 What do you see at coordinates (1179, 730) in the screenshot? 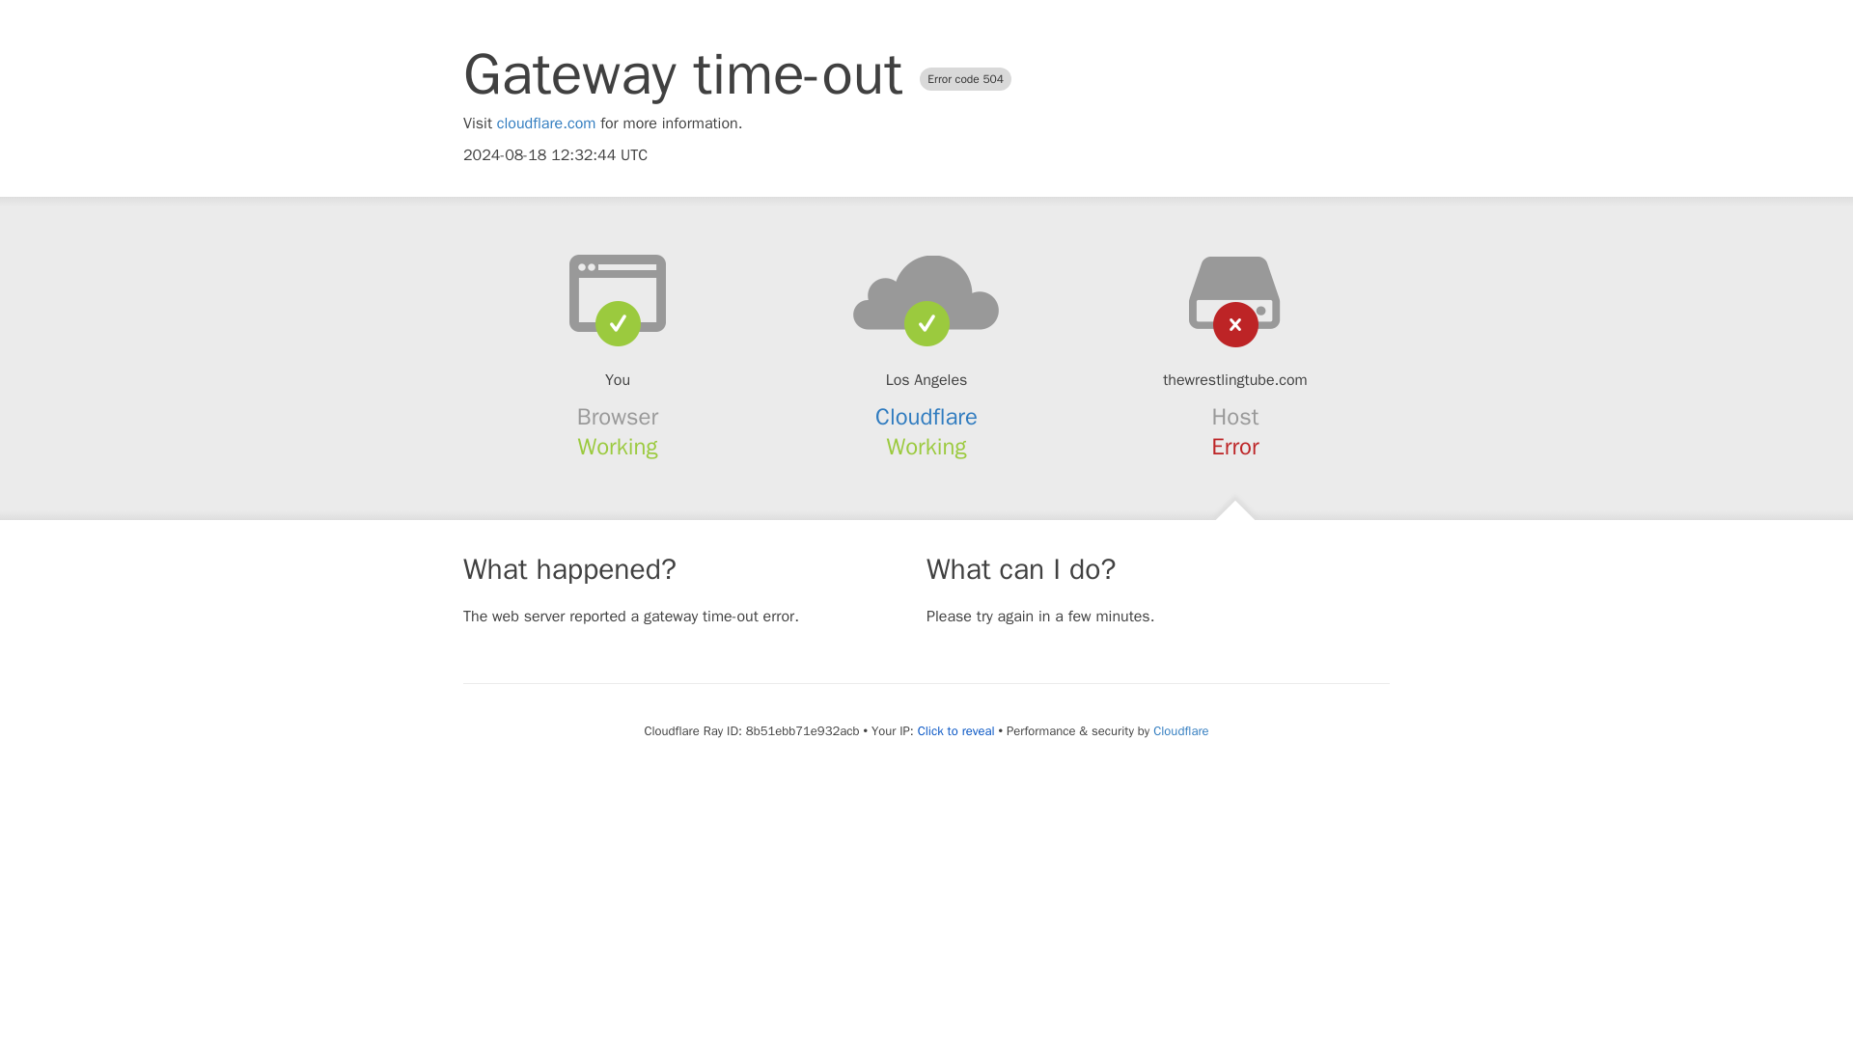
I see `Cloudflare` at bounding box center [1179, 730].